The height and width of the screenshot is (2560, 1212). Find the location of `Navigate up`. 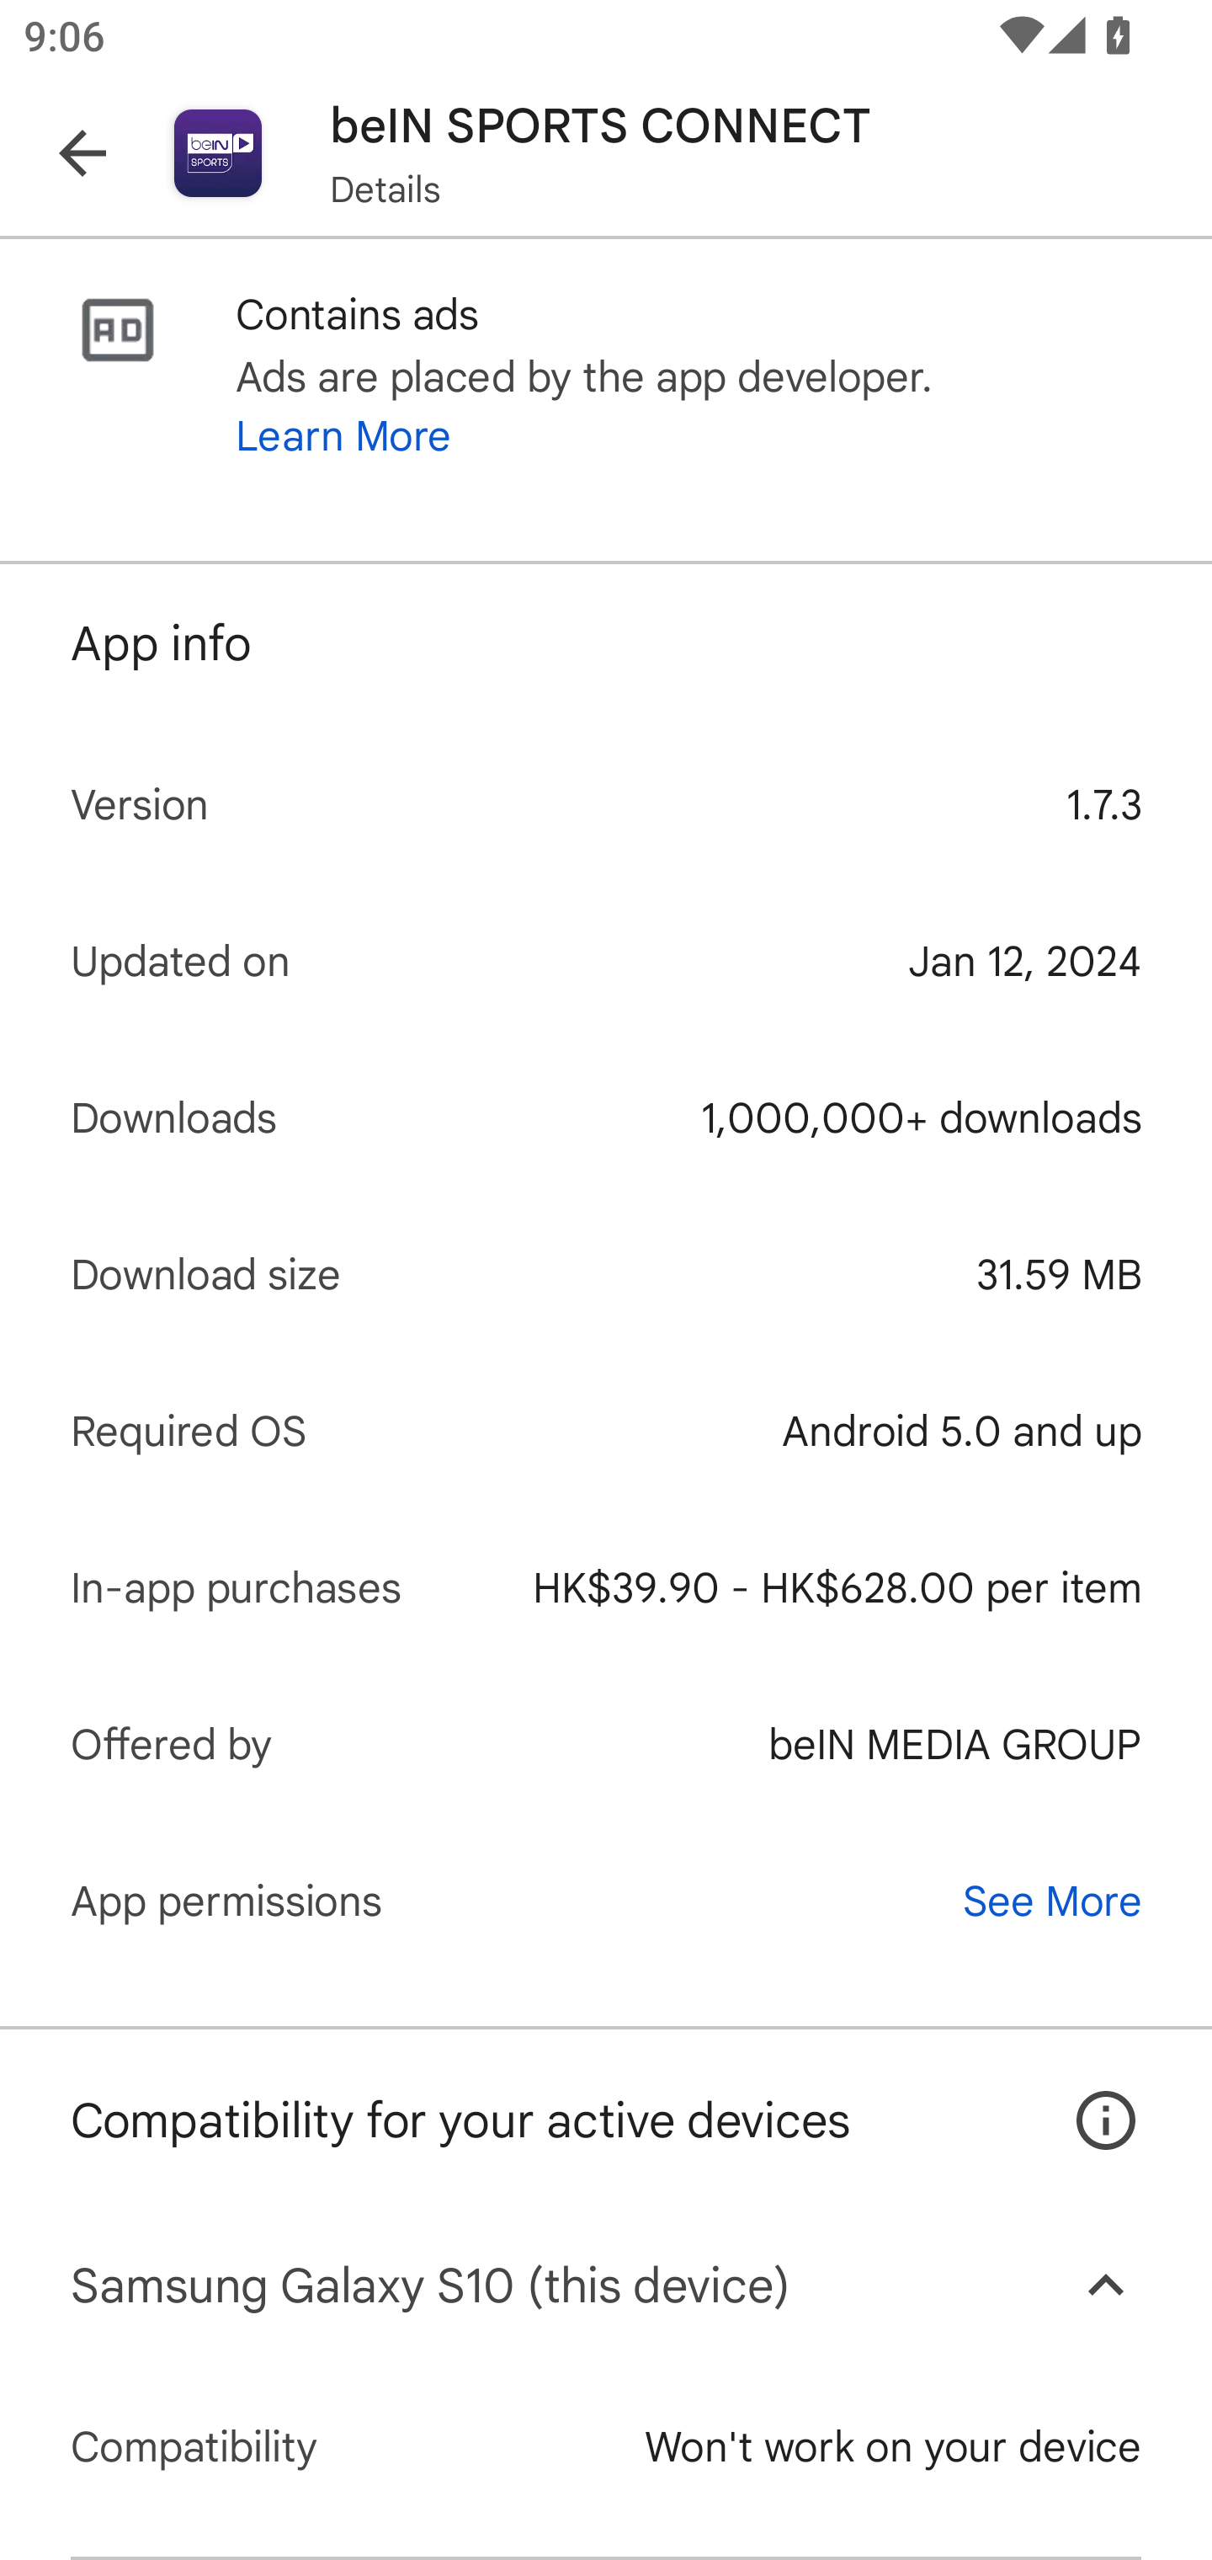

Navigate up is located at coordinates (82, 153).